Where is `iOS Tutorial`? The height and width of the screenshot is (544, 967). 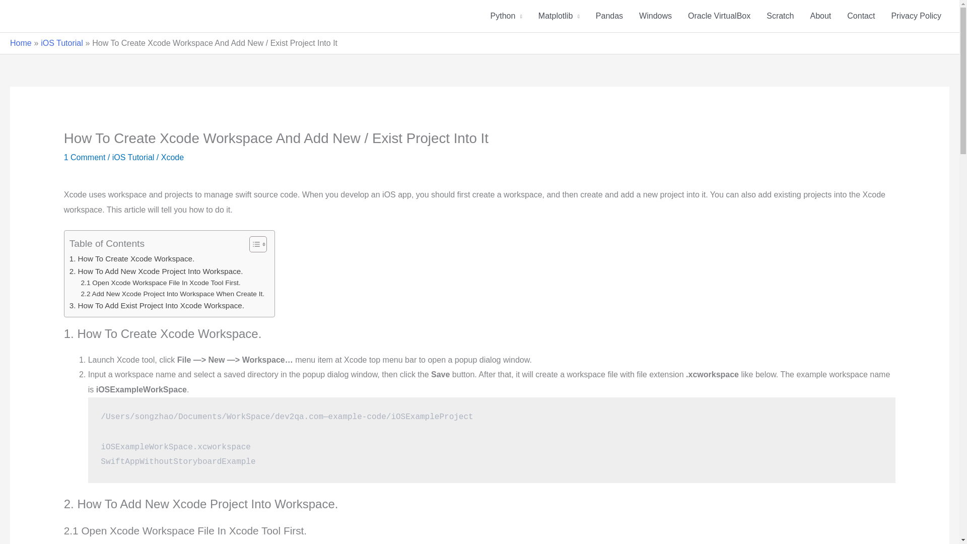 iOS Tutorial is located at coordinates (133, 157).